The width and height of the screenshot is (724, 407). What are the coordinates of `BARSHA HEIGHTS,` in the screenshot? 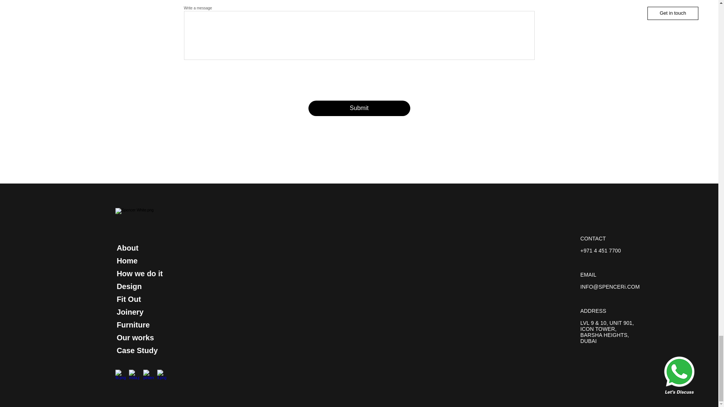 It's located at (605, 335).